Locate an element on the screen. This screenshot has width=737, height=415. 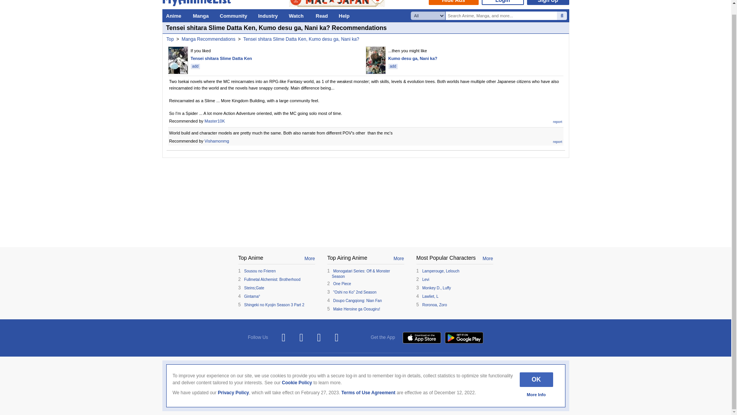
Watch is located at coordinates (298, 15).